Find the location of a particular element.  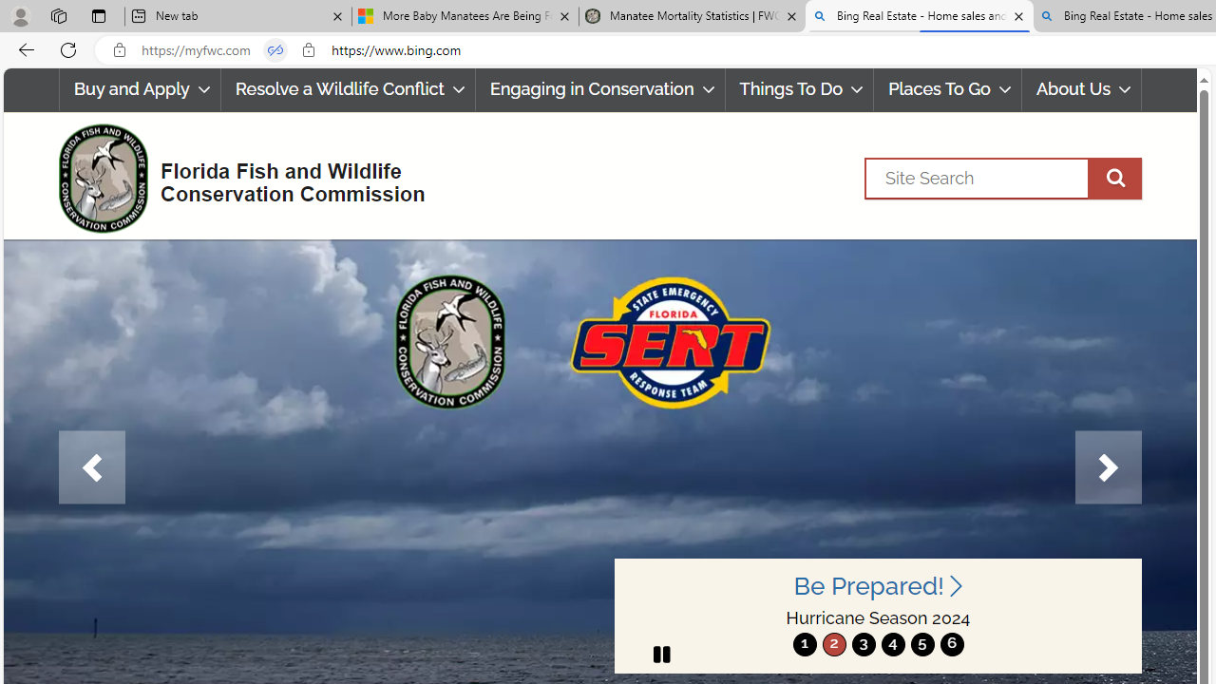

Previous is located at coordinates (91, 467).